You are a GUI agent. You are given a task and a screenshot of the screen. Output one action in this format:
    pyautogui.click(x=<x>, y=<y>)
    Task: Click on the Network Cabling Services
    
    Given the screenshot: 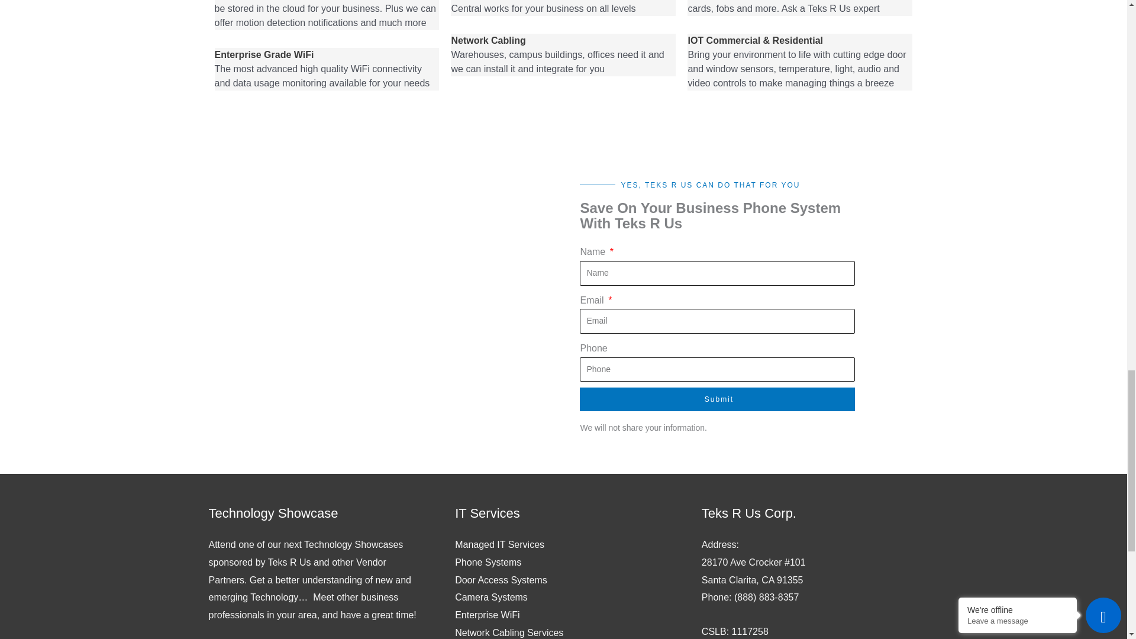 What is the action you would take?
    pyautogui.click(x=509, y=632)
    